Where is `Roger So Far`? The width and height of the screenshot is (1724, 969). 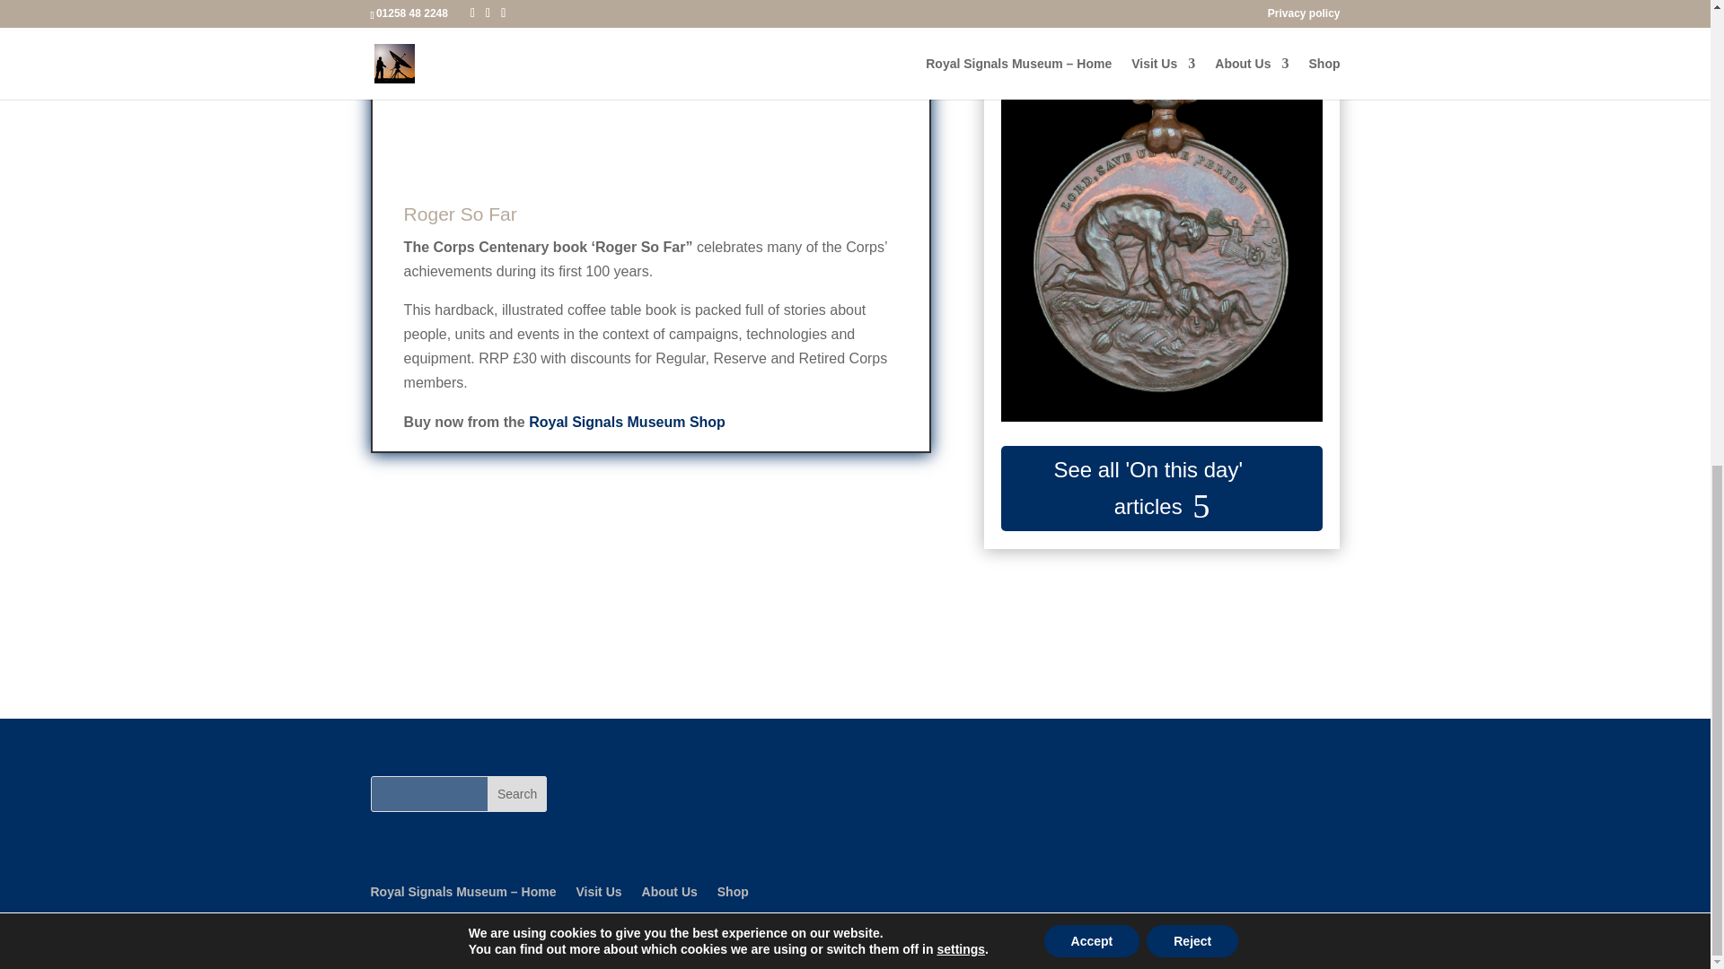
Roger So Far is located at coordinates (460, 214).